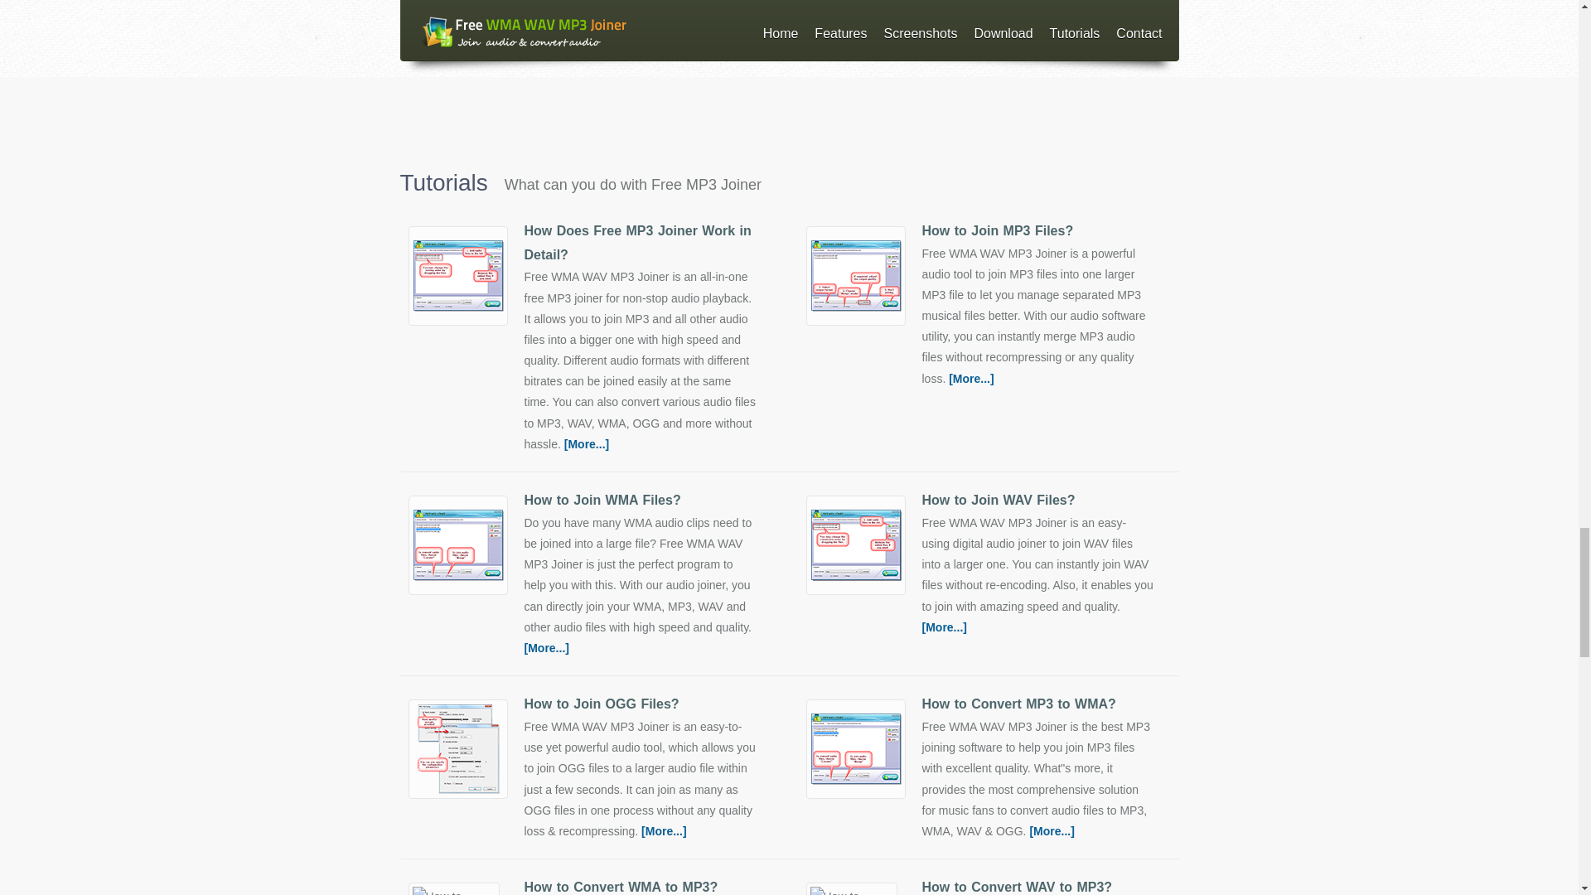 The width and height of the screenshot is (1591, 895). What do you see at coordinates (601, 704) in the screenshot?
I see `How to Join OGG Files?` at bounding box center [601, 704].